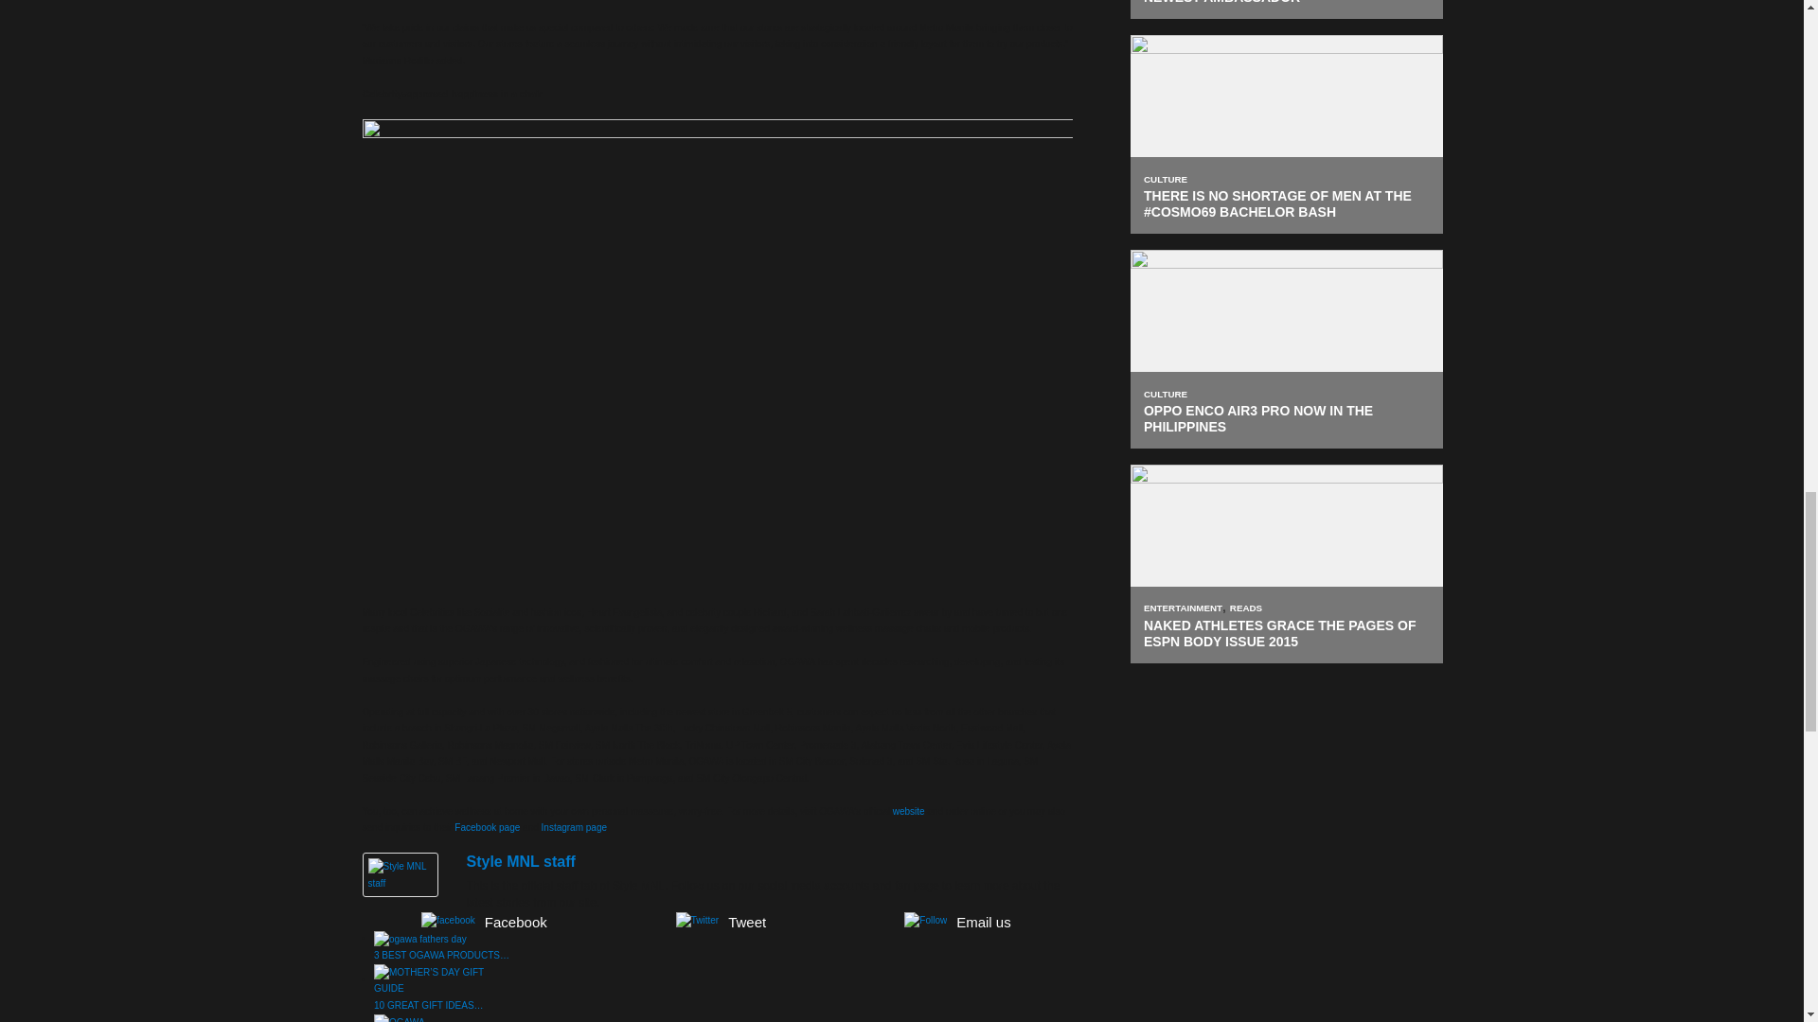 This screenshot has width=1818, height=1022. I want to click on 10 GREAT GIFT IDEAS FOR MOM THIS MOTHER'S DAY, so click(445, 980).